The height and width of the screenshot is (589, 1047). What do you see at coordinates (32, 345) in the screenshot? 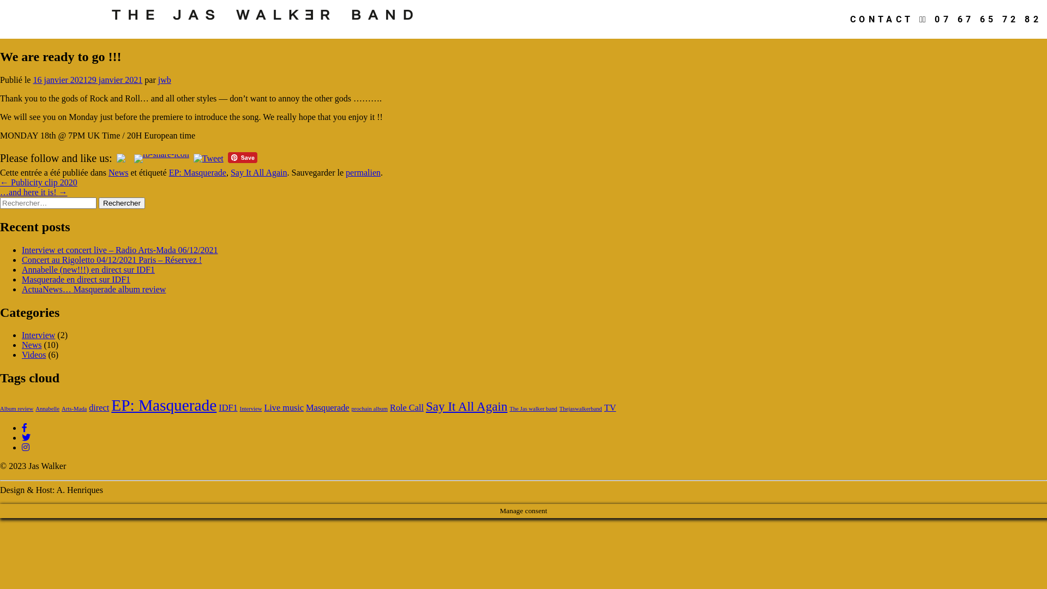
I see `News` at bounding box center [32, 345].